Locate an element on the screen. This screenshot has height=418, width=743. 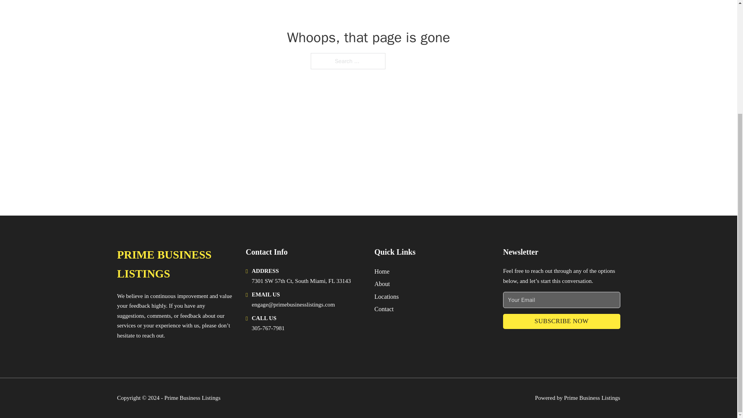
Contact is located at coordinates (384, 309).